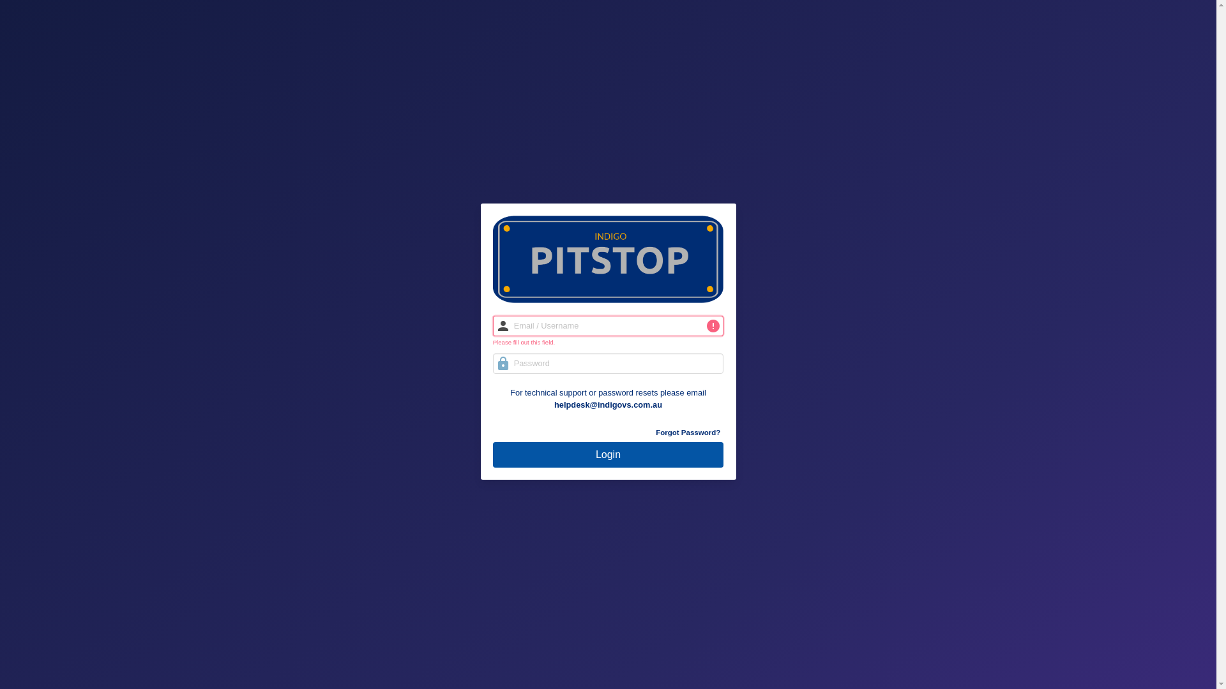  What do you see at coordinates (609, 433) in the screenshot?
I see `Forgot Password?` at bounding box center [609, 433].